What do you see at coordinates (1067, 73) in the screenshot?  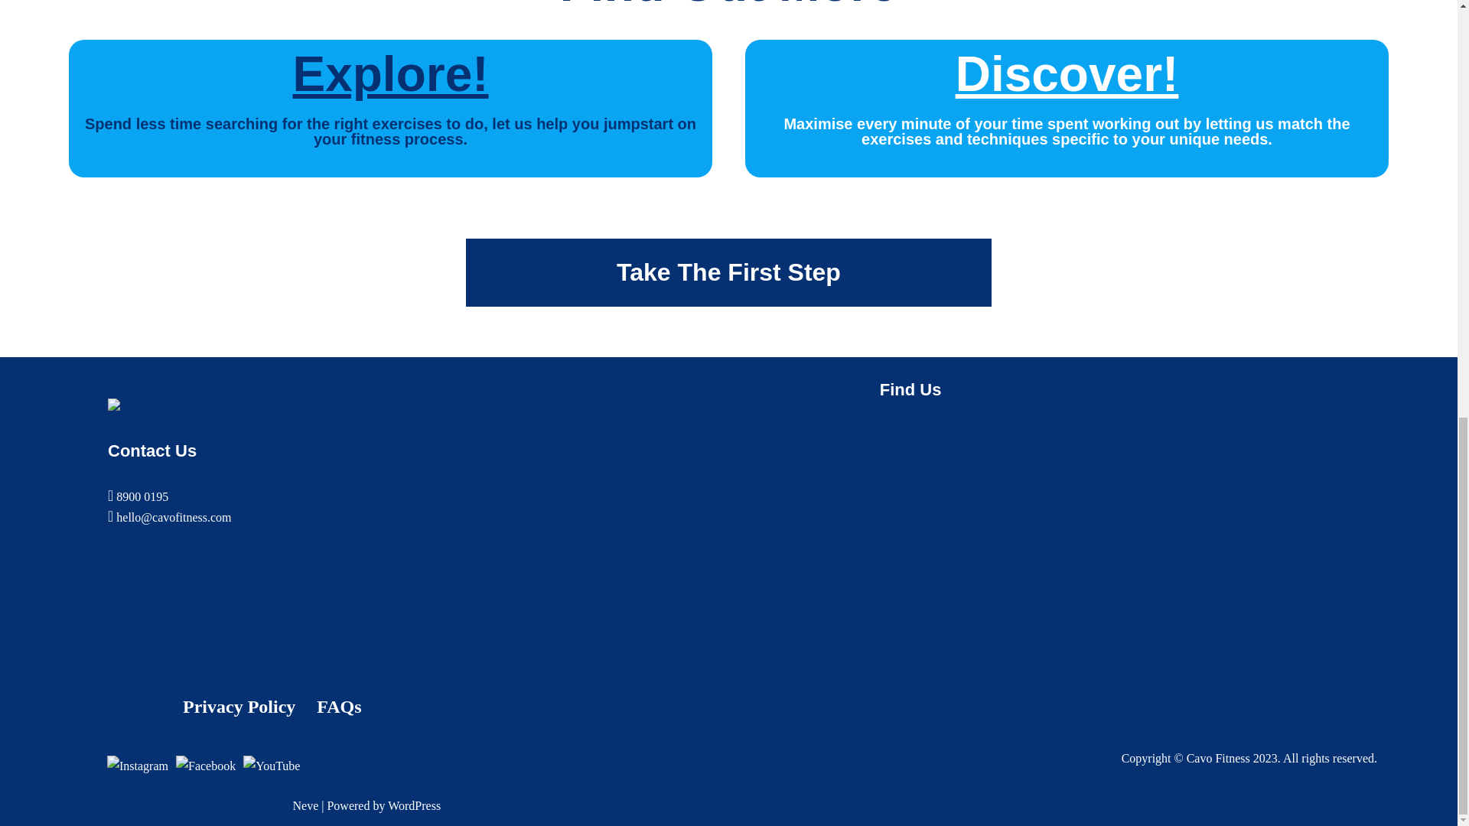 I see `Discover!` at bounding box center [1067, 73].